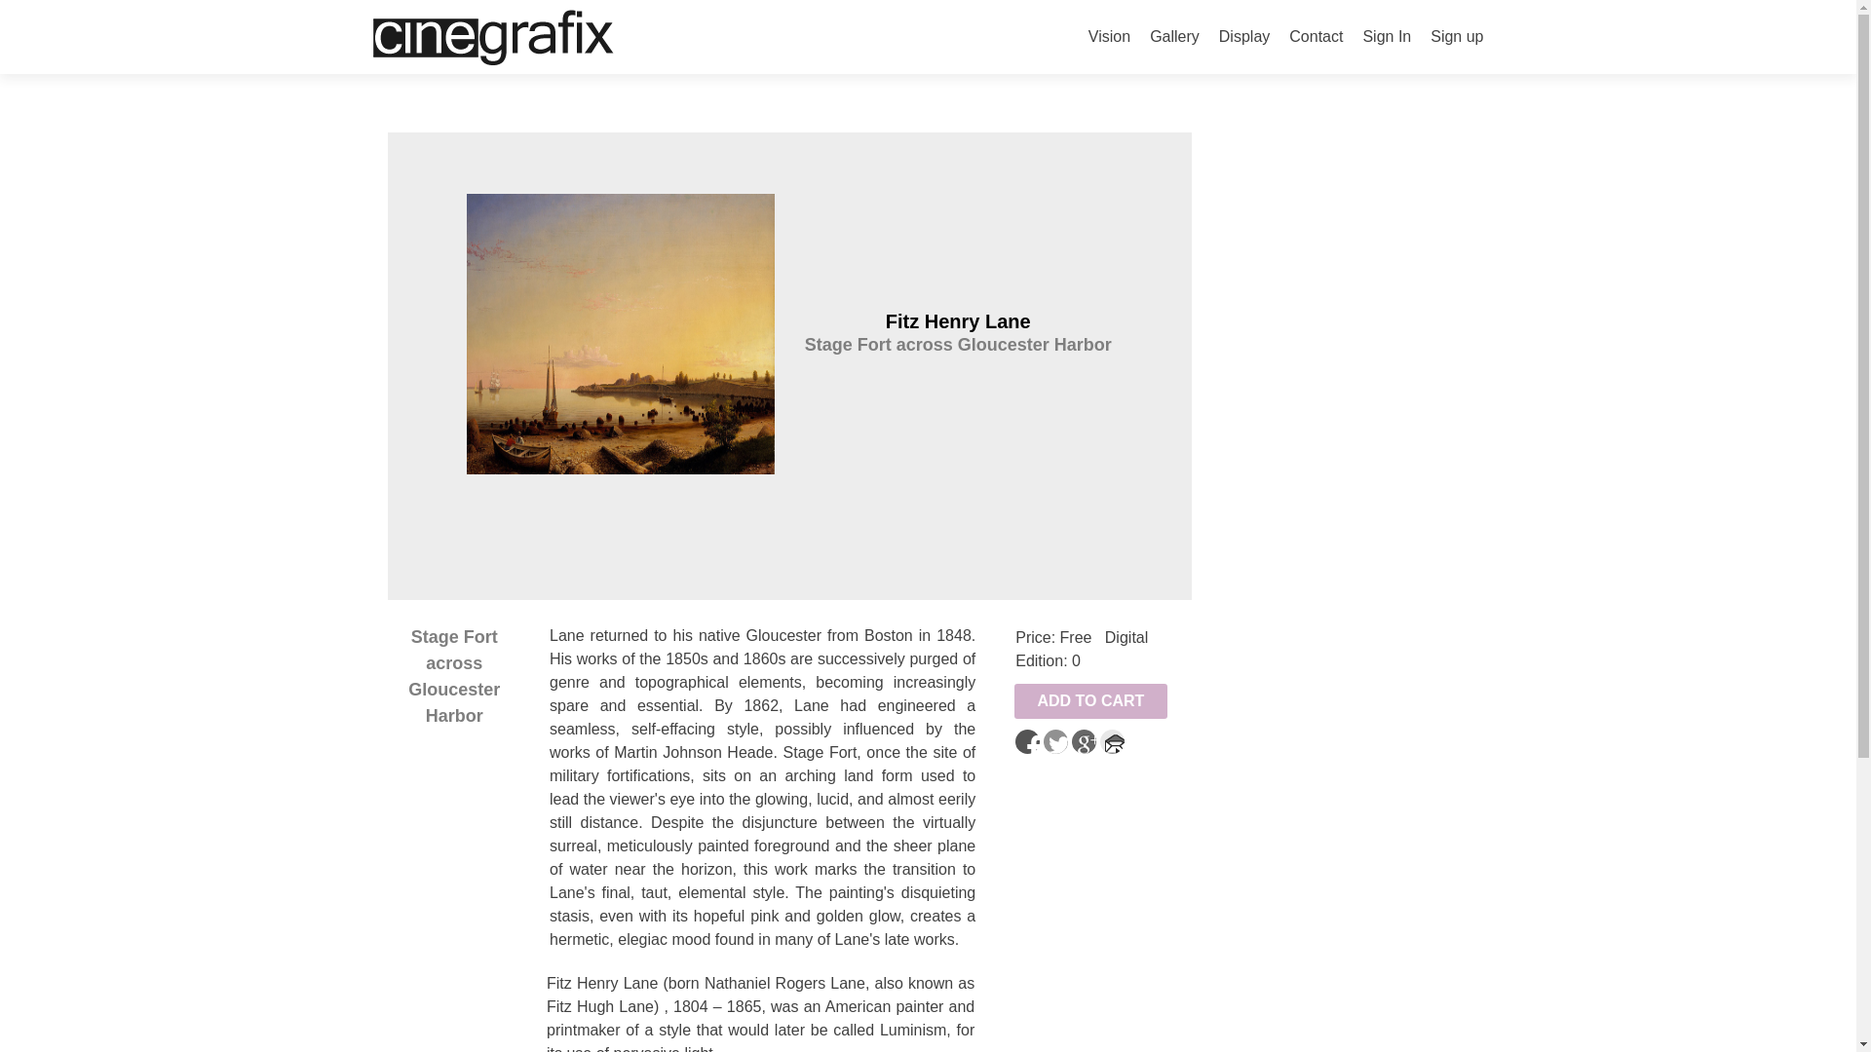 The image size is (1871, 1052). I want to click on Vision, so click(1109, 37).